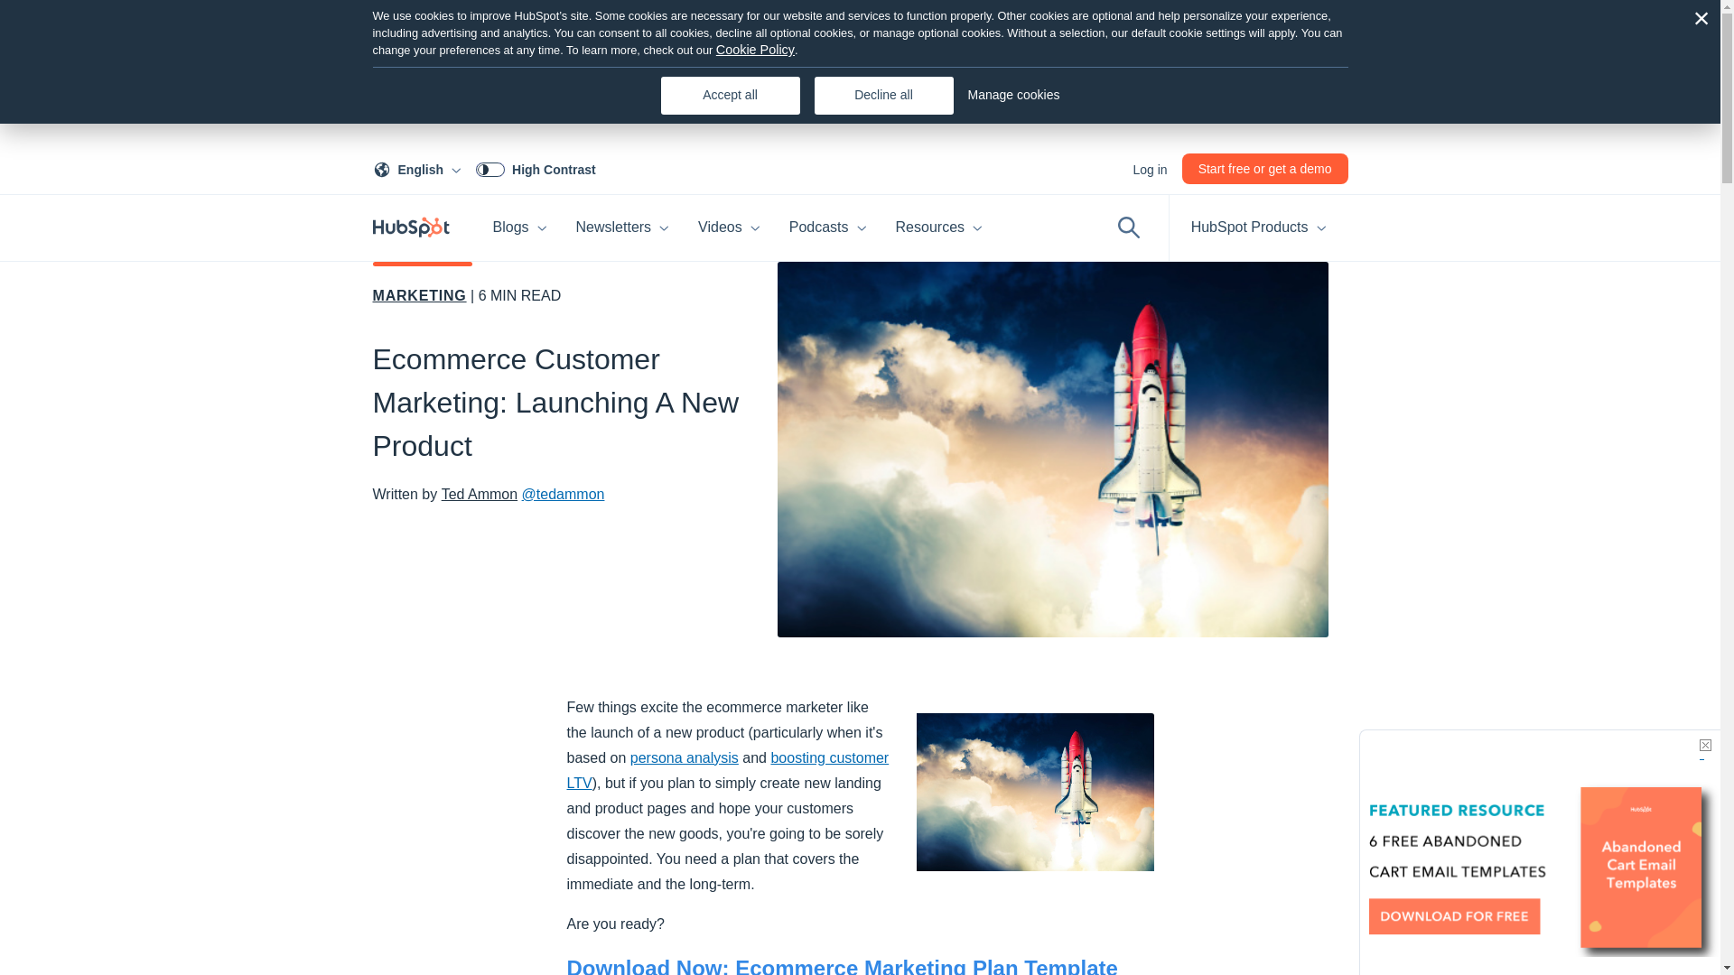 The width and height of the screenshot is (1734, 975). What do you see at coordinates (520, 227) in the screenshot?
I see `Start free or get a demo` at bounding box center [520, 227].